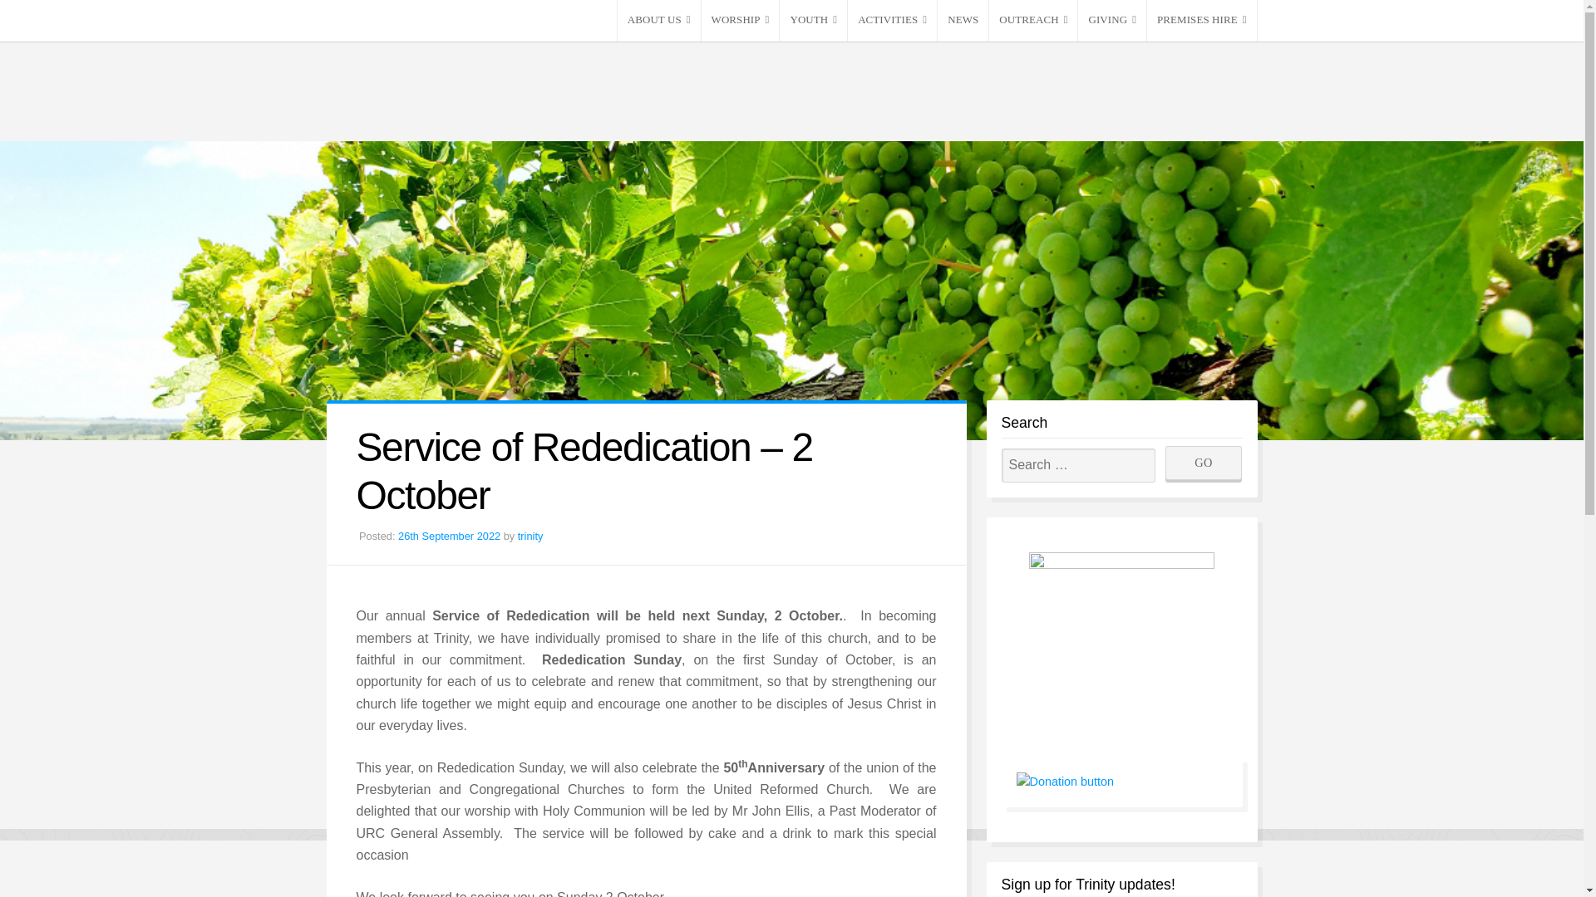  I want to click on Make a donation - opens in new window, so click(1064, 782).